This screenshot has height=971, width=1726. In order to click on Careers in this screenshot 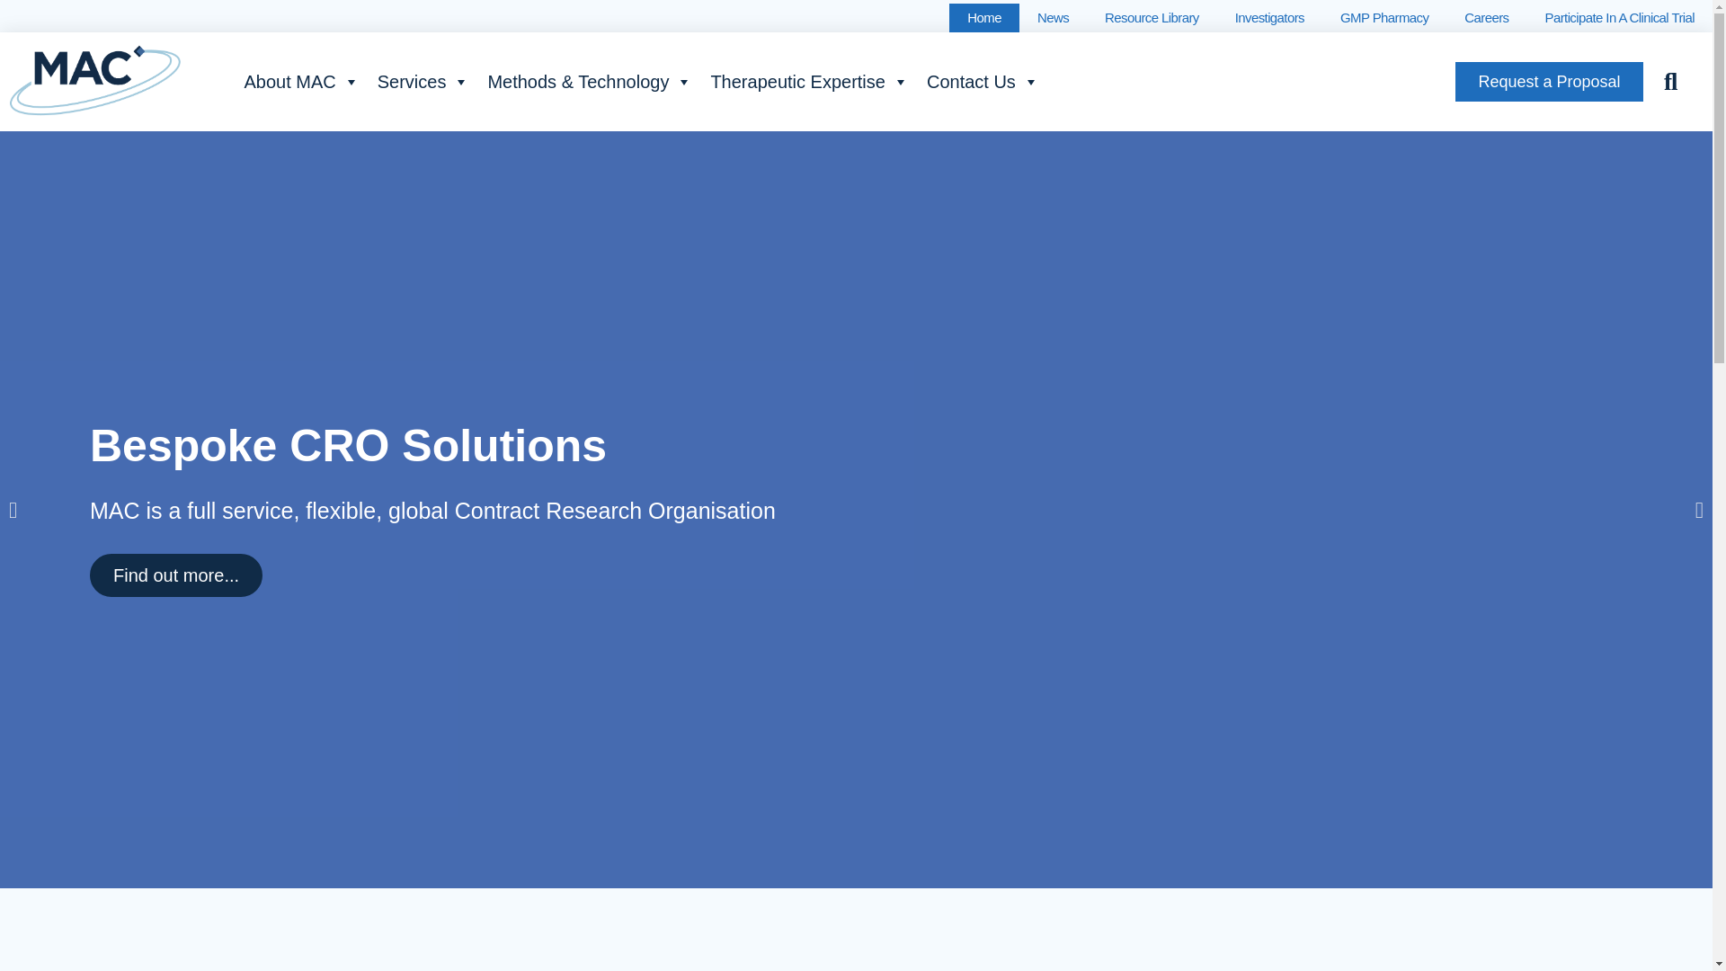, I will do `click(1485, 18)`.